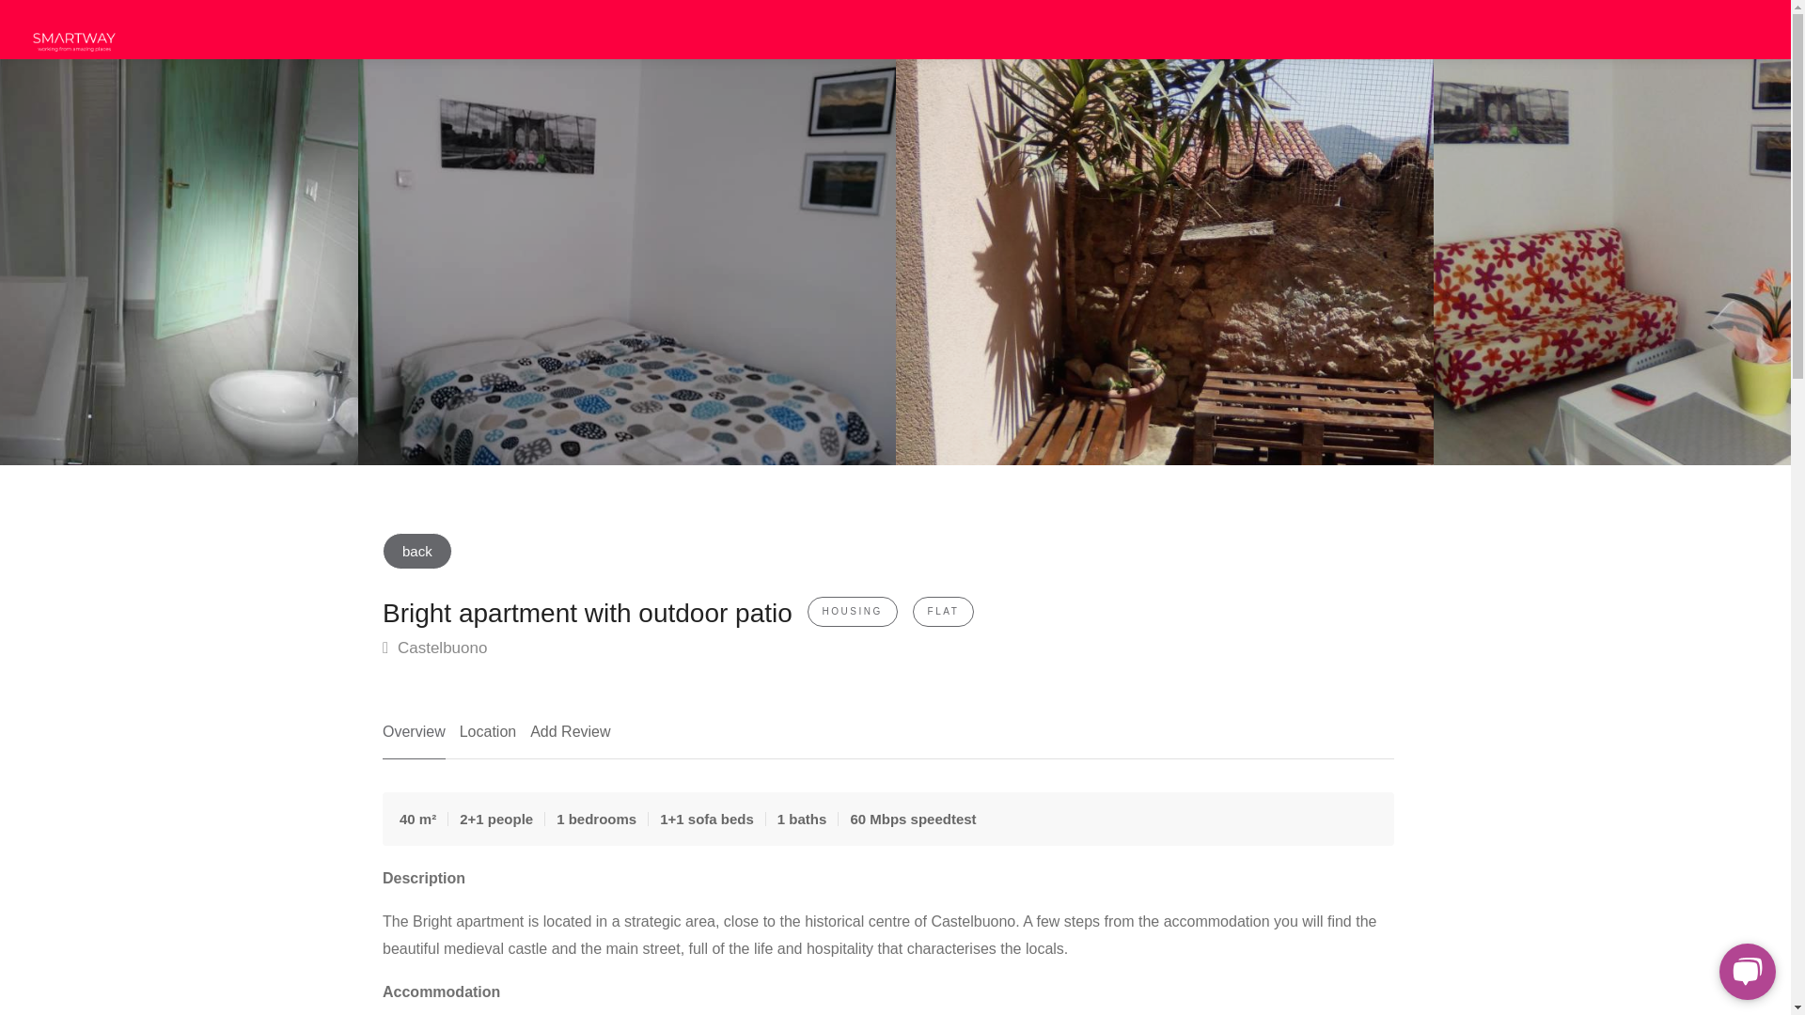  I want to click on Location, so click(488, 739).